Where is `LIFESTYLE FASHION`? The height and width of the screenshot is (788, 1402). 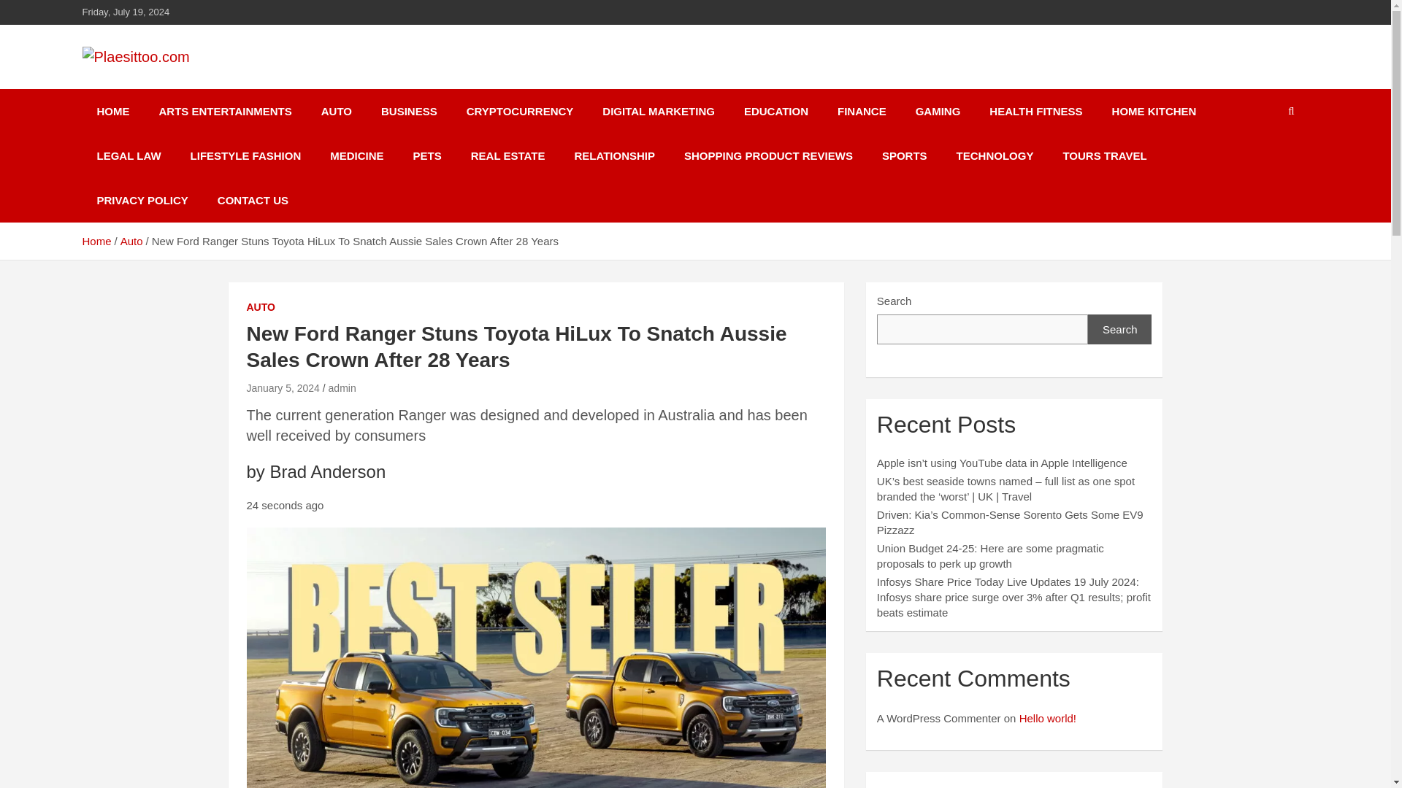 LIFESTYLE FASHION is located at coordinates (246, 155).